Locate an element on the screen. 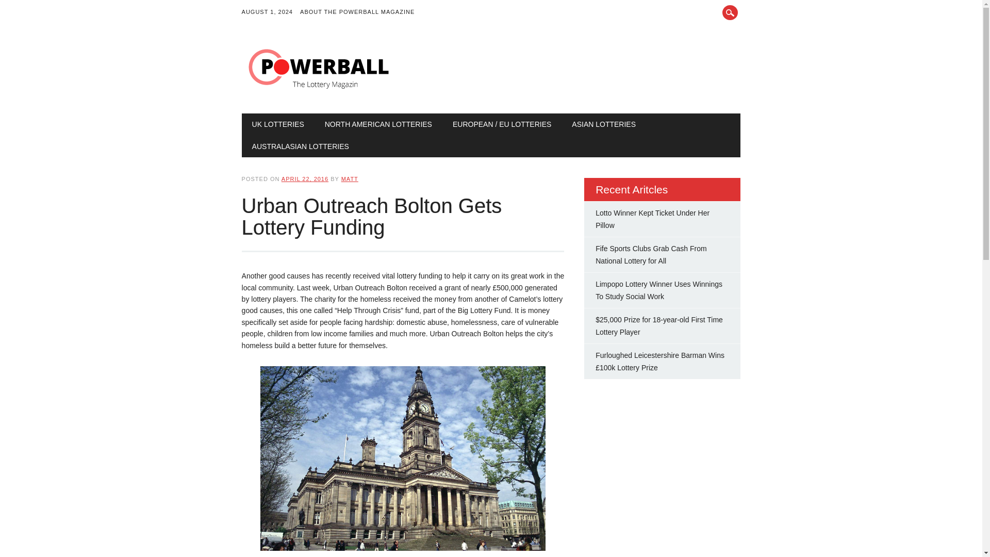  Fife Sports Clubs Grab Cash From National Lottery for All is located at coordinates (651, 255).